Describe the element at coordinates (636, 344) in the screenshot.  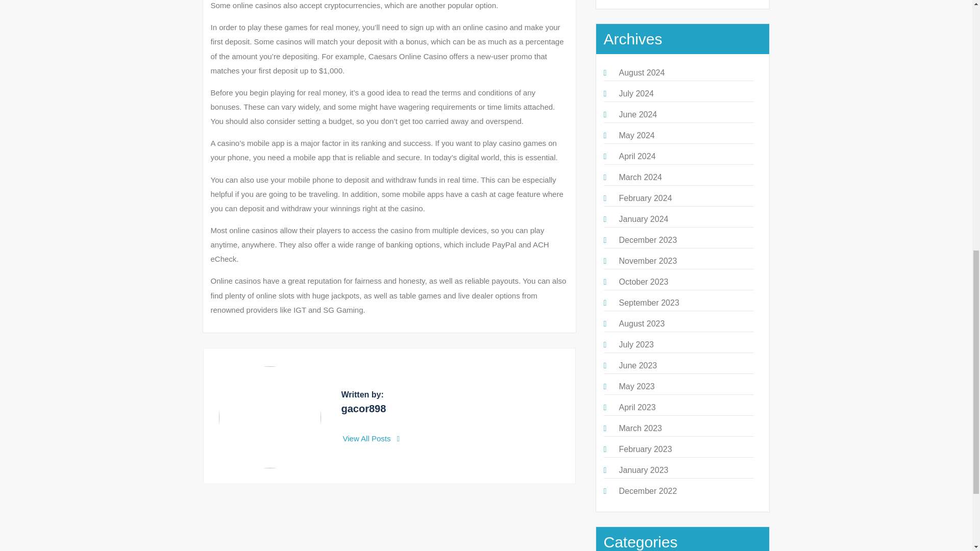
I see `July 2023` at that location.